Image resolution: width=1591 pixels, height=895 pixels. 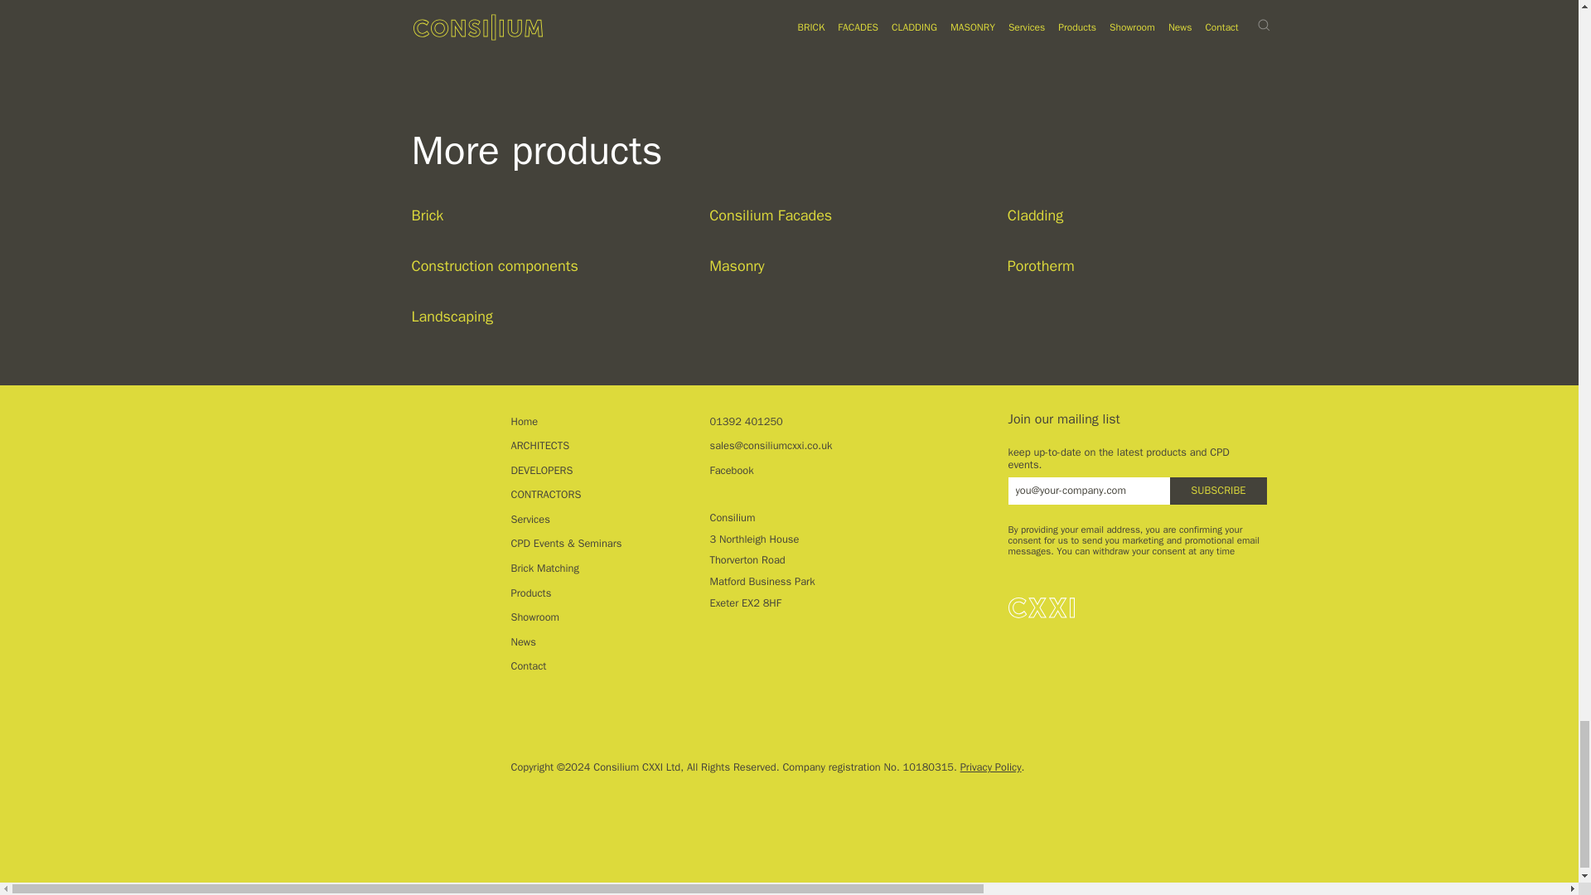 What do you see at coordinates (522, 643) in the screenshot?
I see `News` at bounding box center [522, 643].